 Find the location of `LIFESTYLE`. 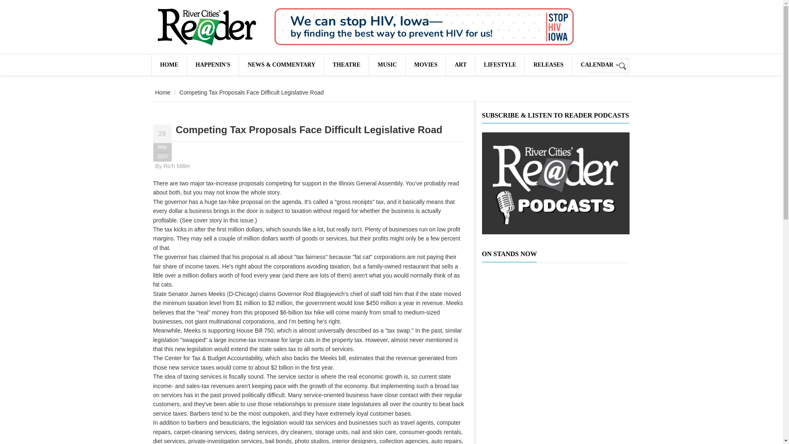

LIFESTYLE is located at coordinates (500, 65).